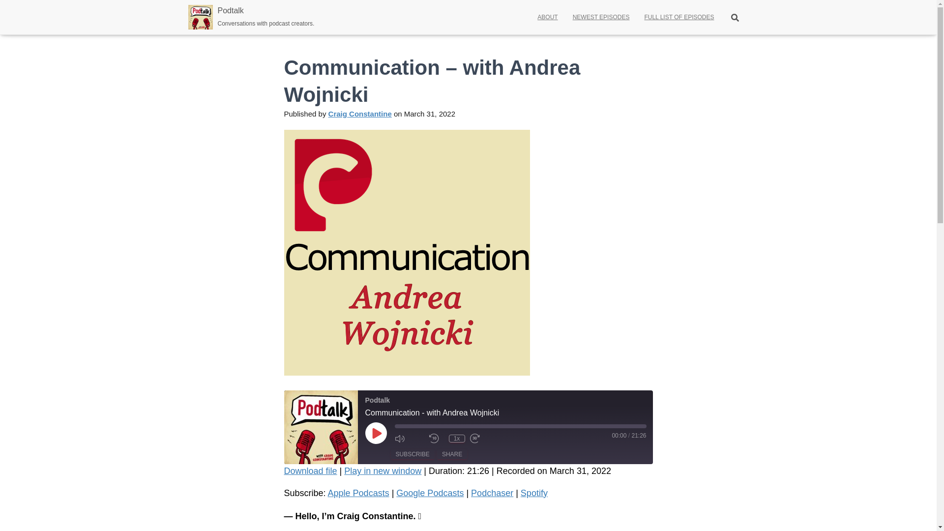  What do you see at coordinates (360, 113) in the screenshot?
I see `Craig Constantine` at bounding box center [360, 113].